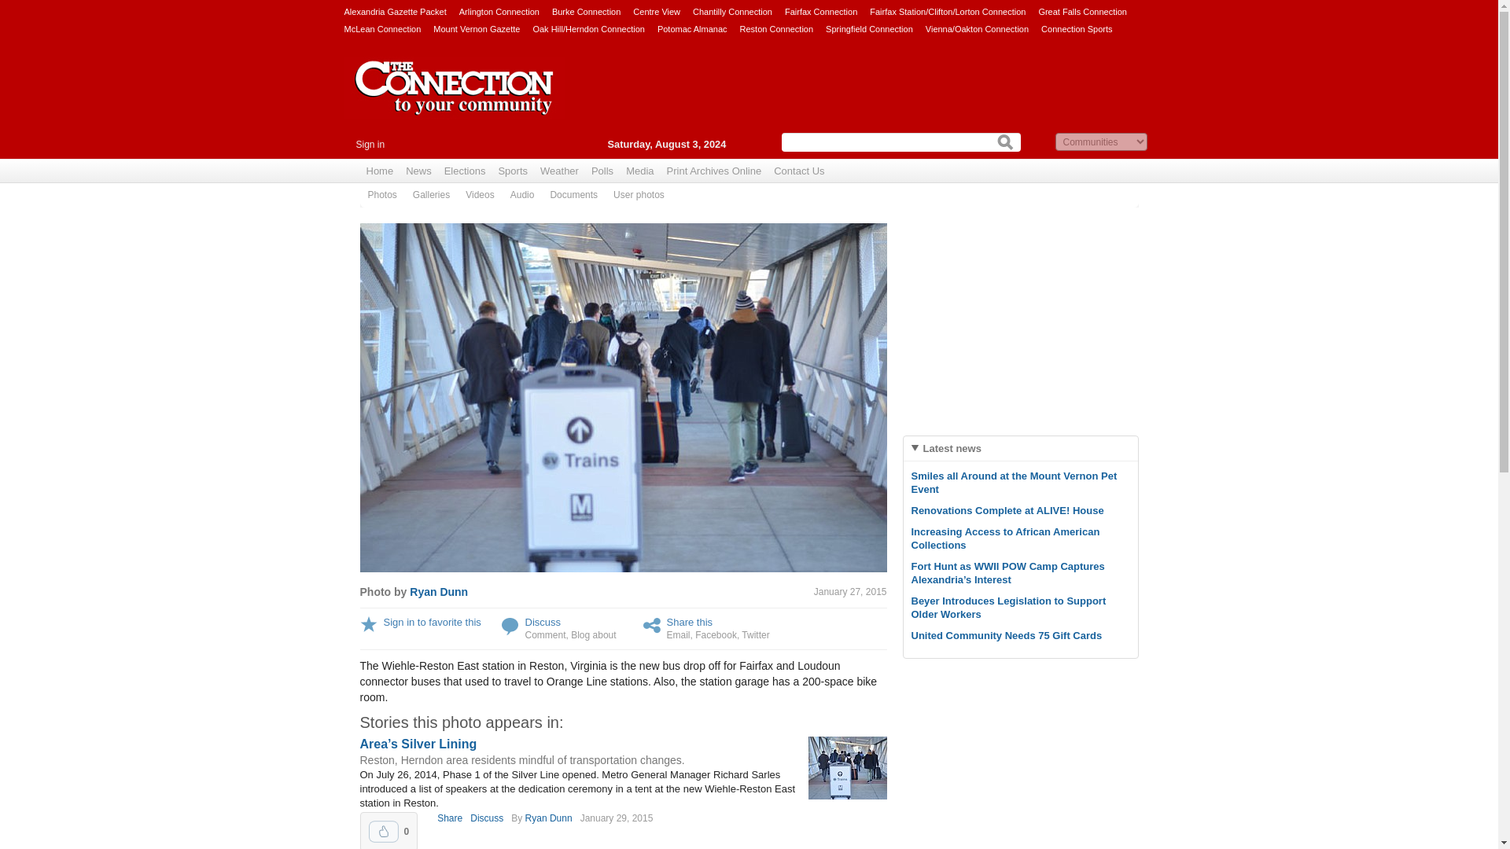  I want to click on Chantilly Connection, so click(732, 11).